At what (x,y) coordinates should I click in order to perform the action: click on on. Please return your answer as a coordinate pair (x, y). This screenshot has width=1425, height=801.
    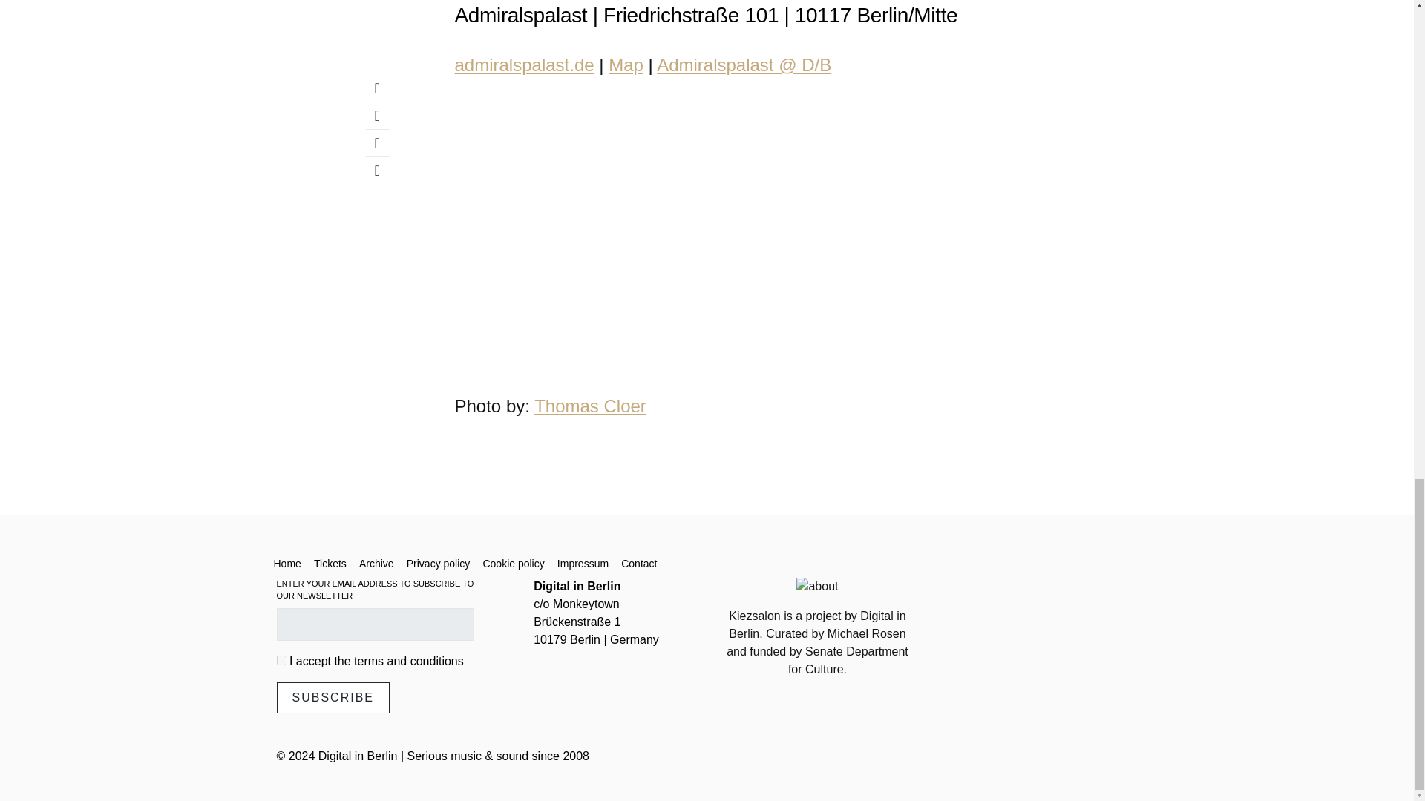
    Looking at the image, I should click on (281, 660).